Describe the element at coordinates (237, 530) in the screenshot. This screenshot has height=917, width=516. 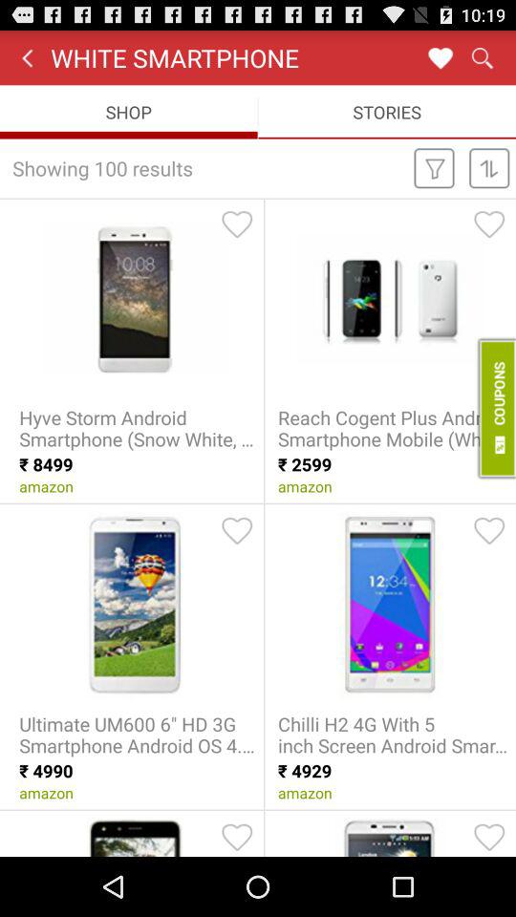
I see `like this item` at that location.